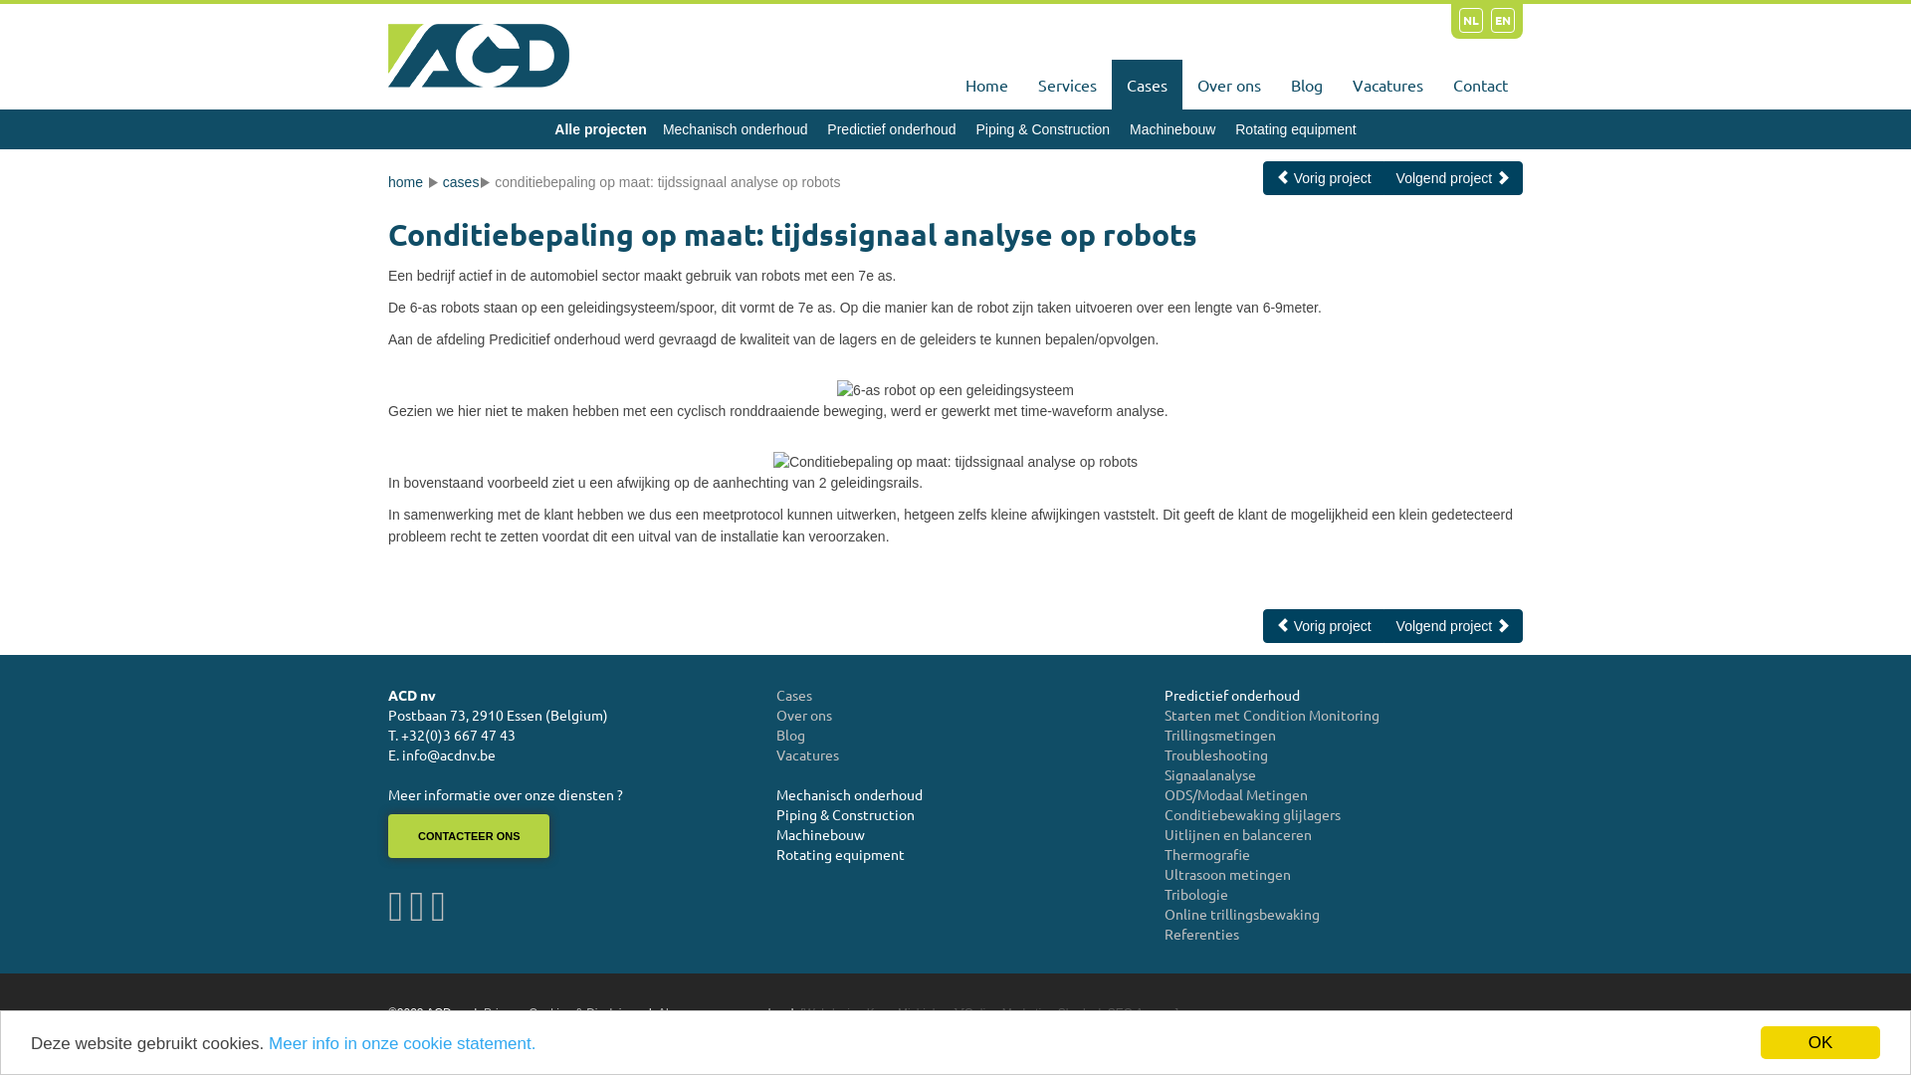 The width and height of the screenshot is (1911, 1075). I want to click on Cases, so click(1147, 85).